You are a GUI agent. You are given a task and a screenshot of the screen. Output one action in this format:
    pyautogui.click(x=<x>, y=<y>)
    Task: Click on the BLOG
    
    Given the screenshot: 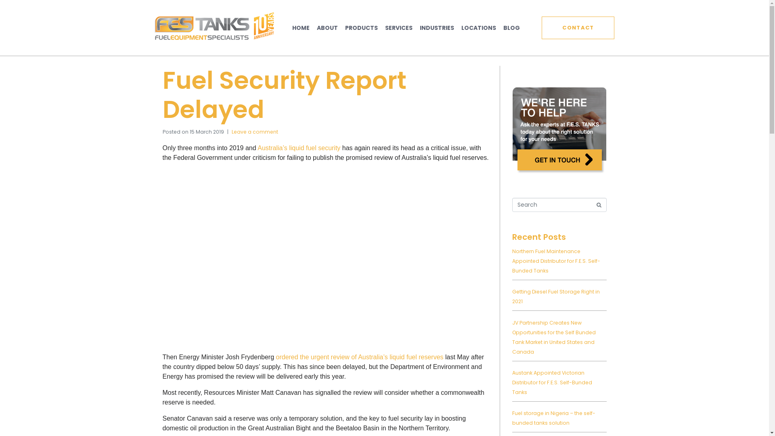 What is the action you would take?
    pyautogui.click(x=512, y=27)
    